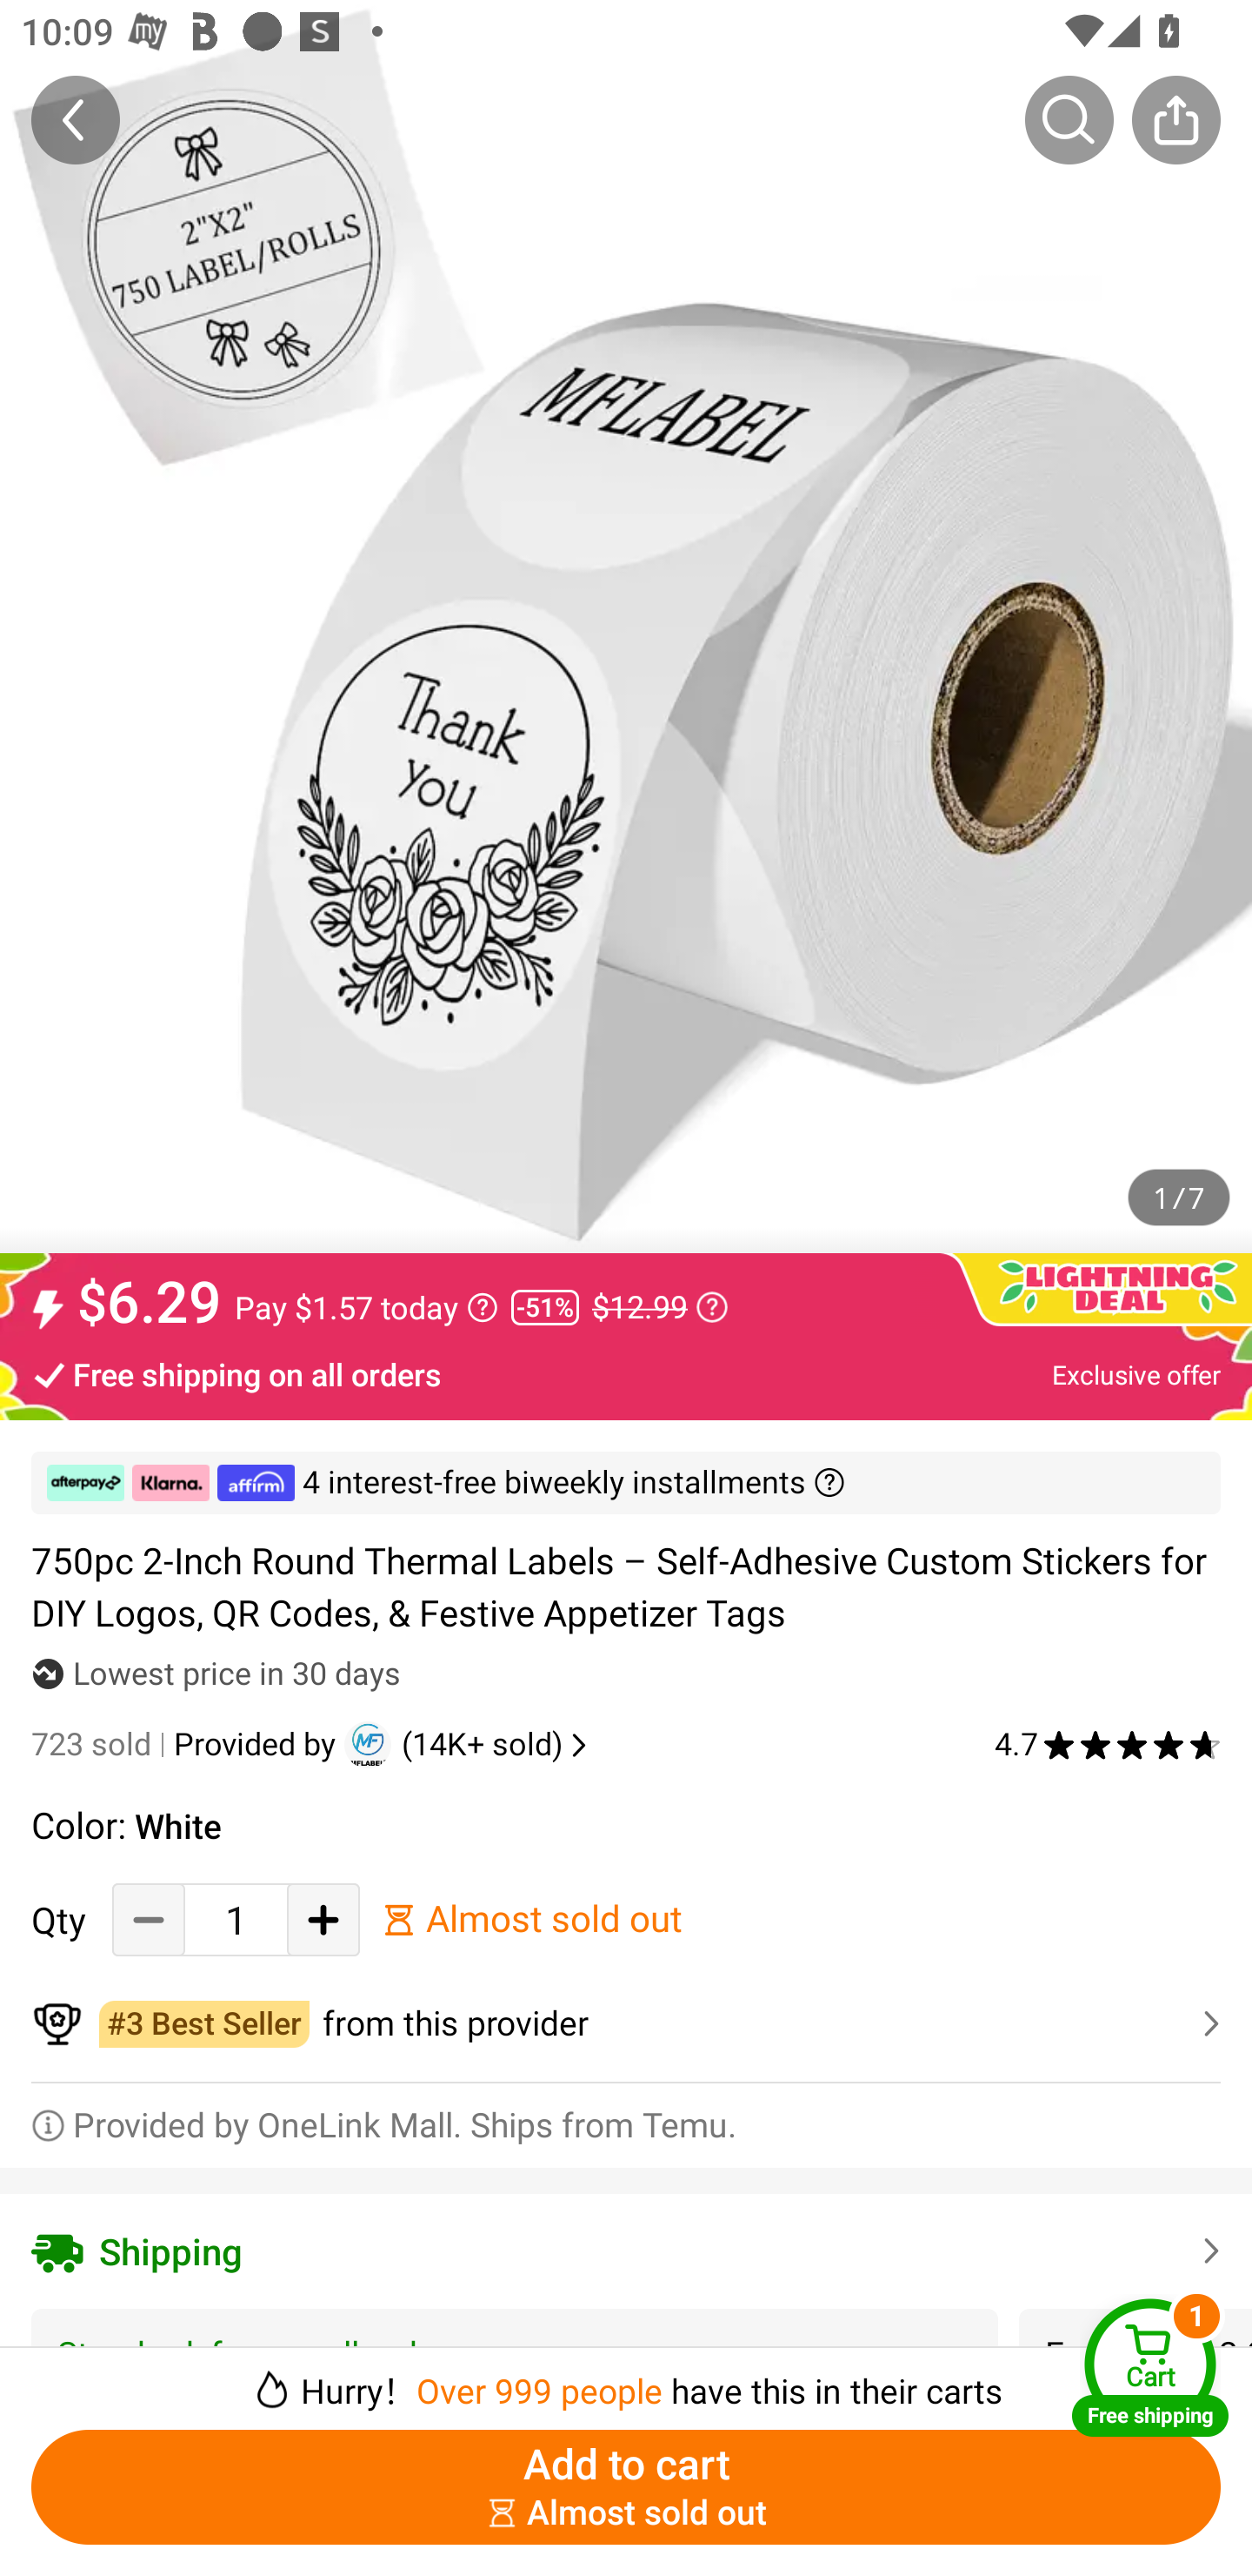 This screenshot has width=1252, height=2576. I want to click on Back, so click(76, 119).